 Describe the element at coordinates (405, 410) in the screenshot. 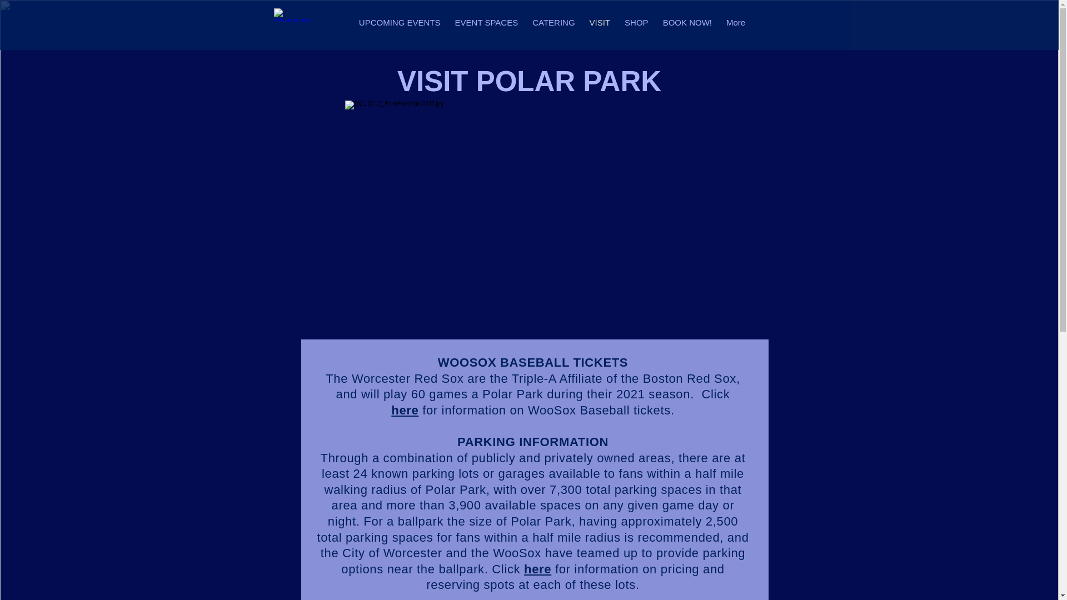

I see `here` at that location.